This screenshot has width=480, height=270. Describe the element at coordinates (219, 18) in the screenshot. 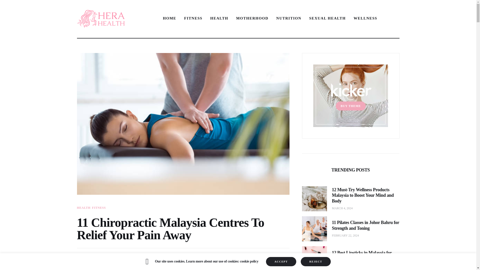

I see `FITNESS` at that location.